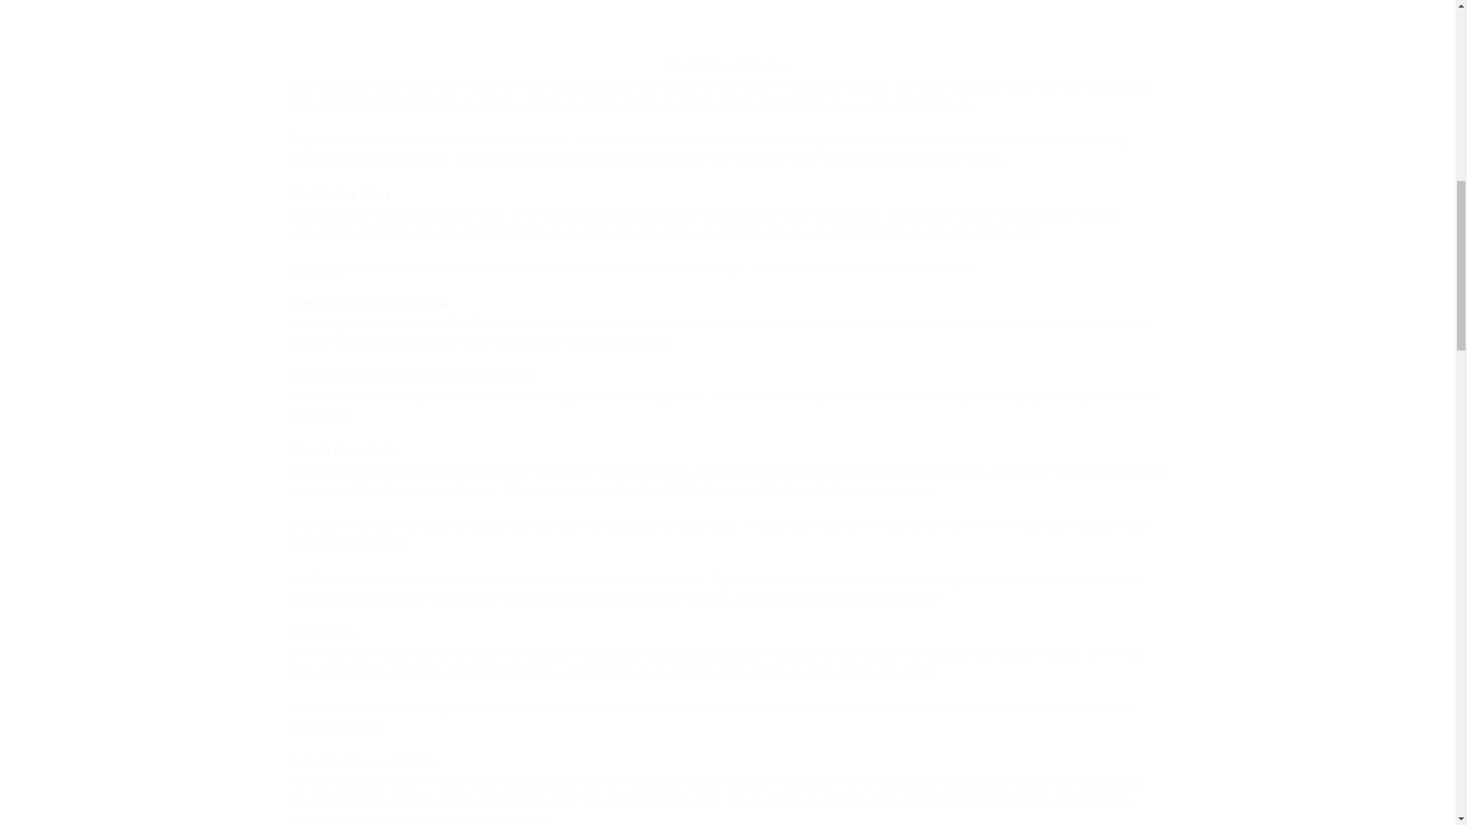 The image size is (1467, 825). What do you see at coordinates (315, 269) in the screenshot?
I see `Wild Sea Moss` at bounding box center [315, 269].